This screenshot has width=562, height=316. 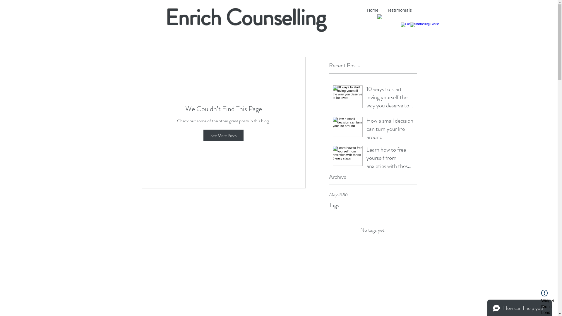 I want to click on How a small decision can turn your life around, so click(x=390, y=130).